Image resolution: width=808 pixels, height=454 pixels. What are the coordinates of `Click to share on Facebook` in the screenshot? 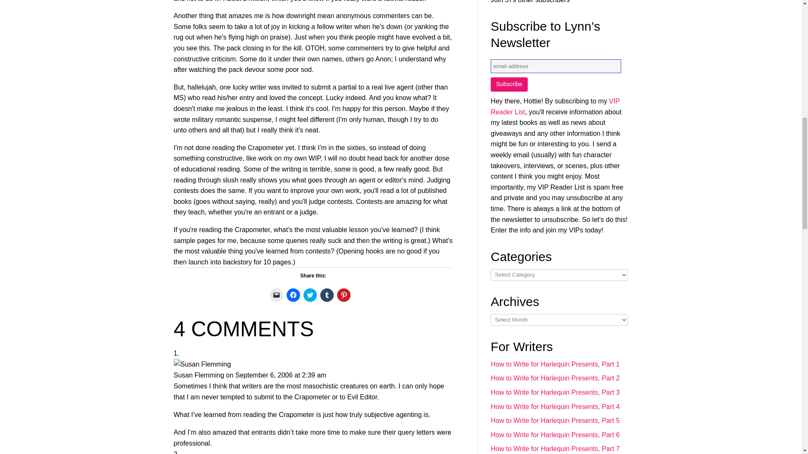 It's located at (293, 295).